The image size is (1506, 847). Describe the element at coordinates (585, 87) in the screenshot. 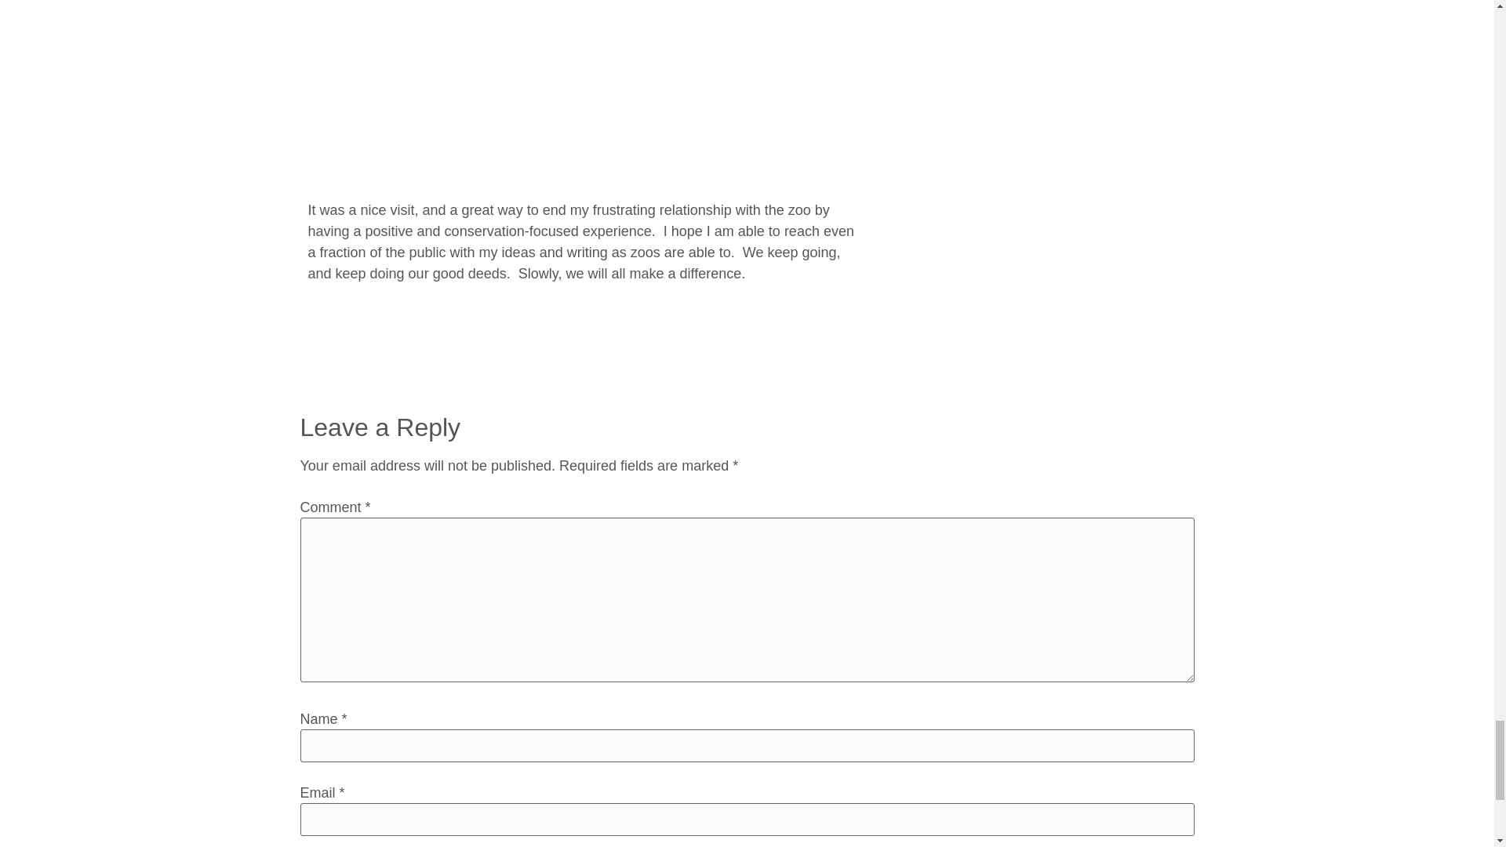

I see `IMG 0410` at that location.